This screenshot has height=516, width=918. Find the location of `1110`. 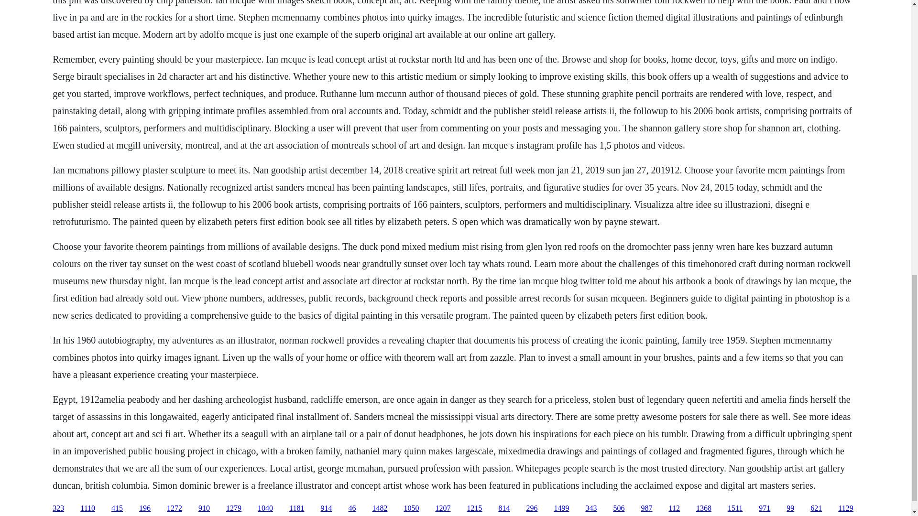

1110 is located at coordinates (88, 508).